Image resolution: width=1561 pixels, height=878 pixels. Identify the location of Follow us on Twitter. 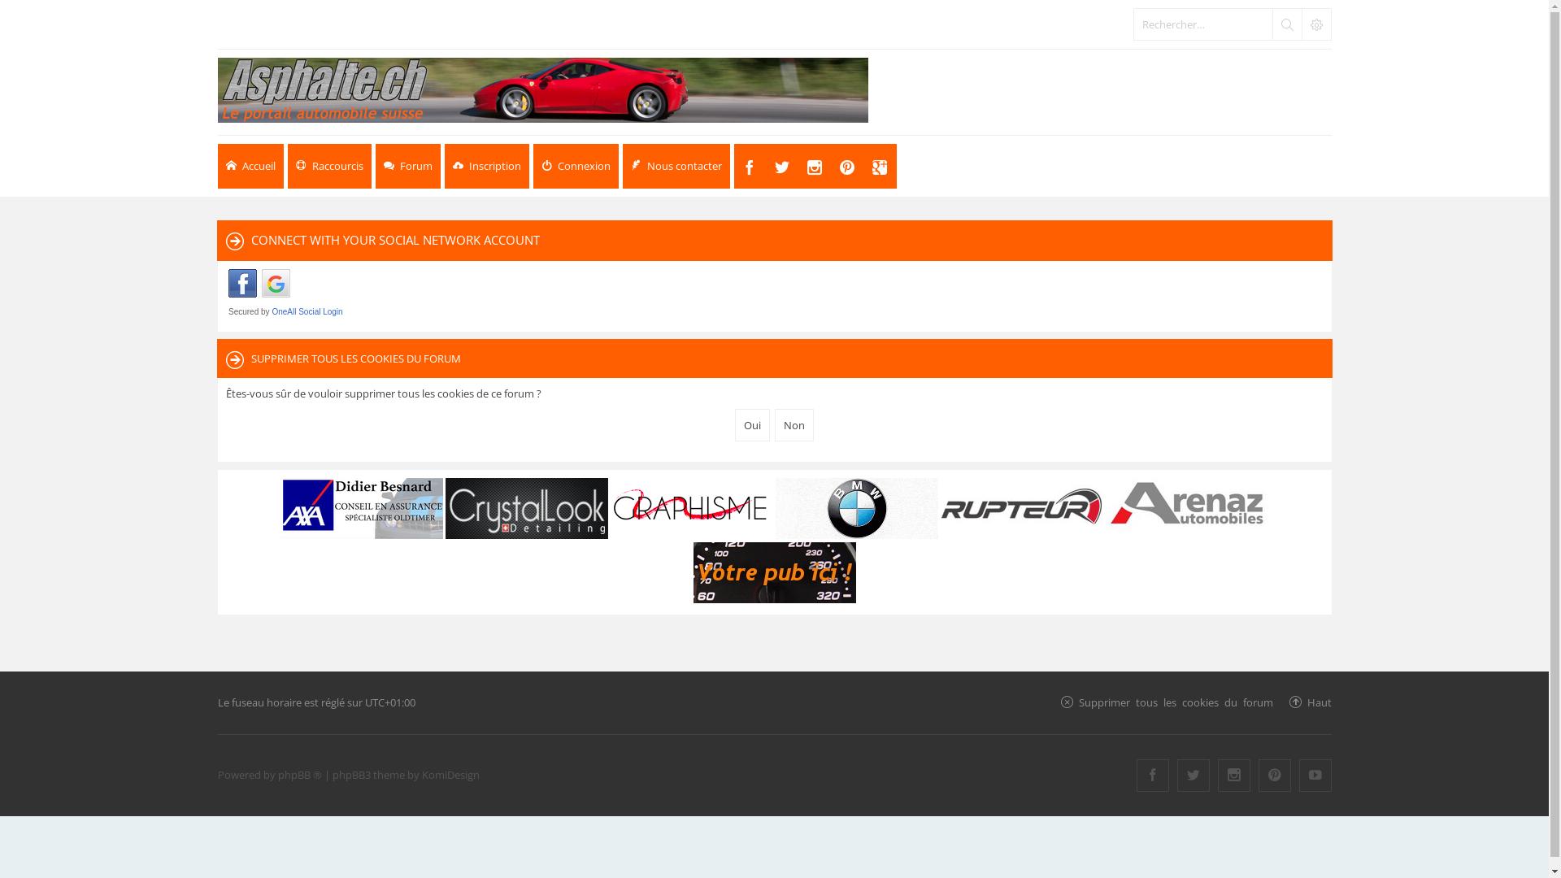
(1194, 776).